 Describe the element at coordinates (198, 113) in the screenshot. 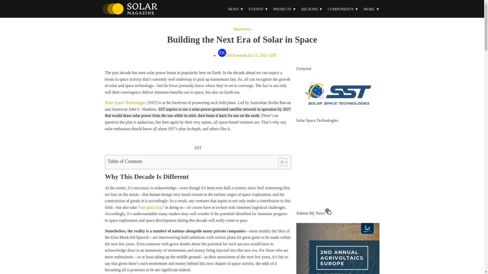

I see `Tweet This!` at that location.